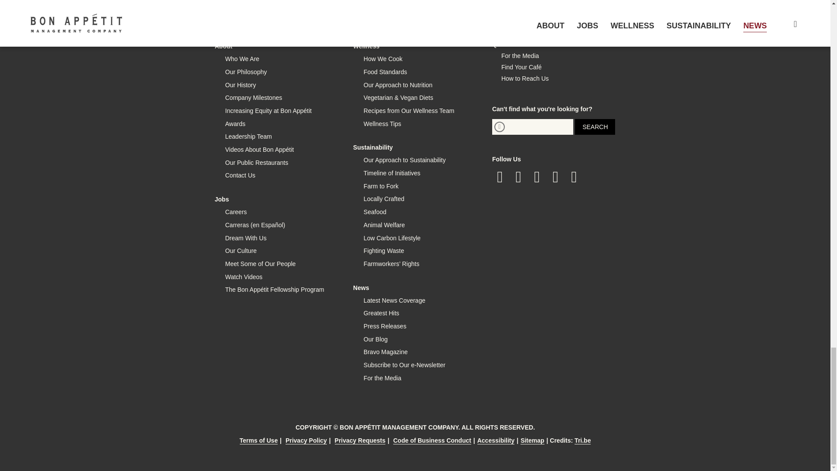  What do you see at coordinates (518, 177) in the screenshot?
I see `Follow us on Twitter` at bounding box center [518, 177].